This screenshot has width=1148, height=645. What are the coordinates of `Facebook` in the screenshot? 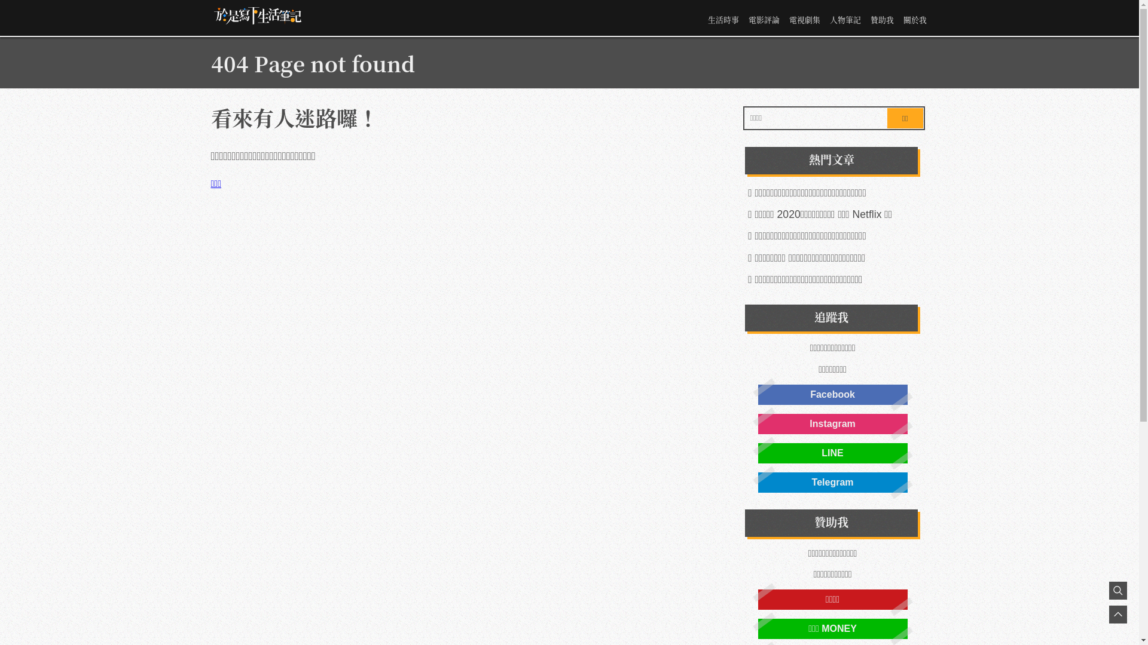 It's located at (833, 395).